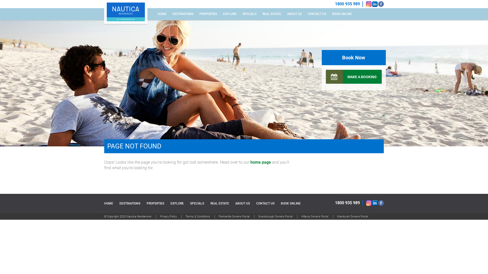  What do you see at coordinates (220, 203) in the screenshot?
I see `REAL ESTATE` at bounding box center [220, 203].